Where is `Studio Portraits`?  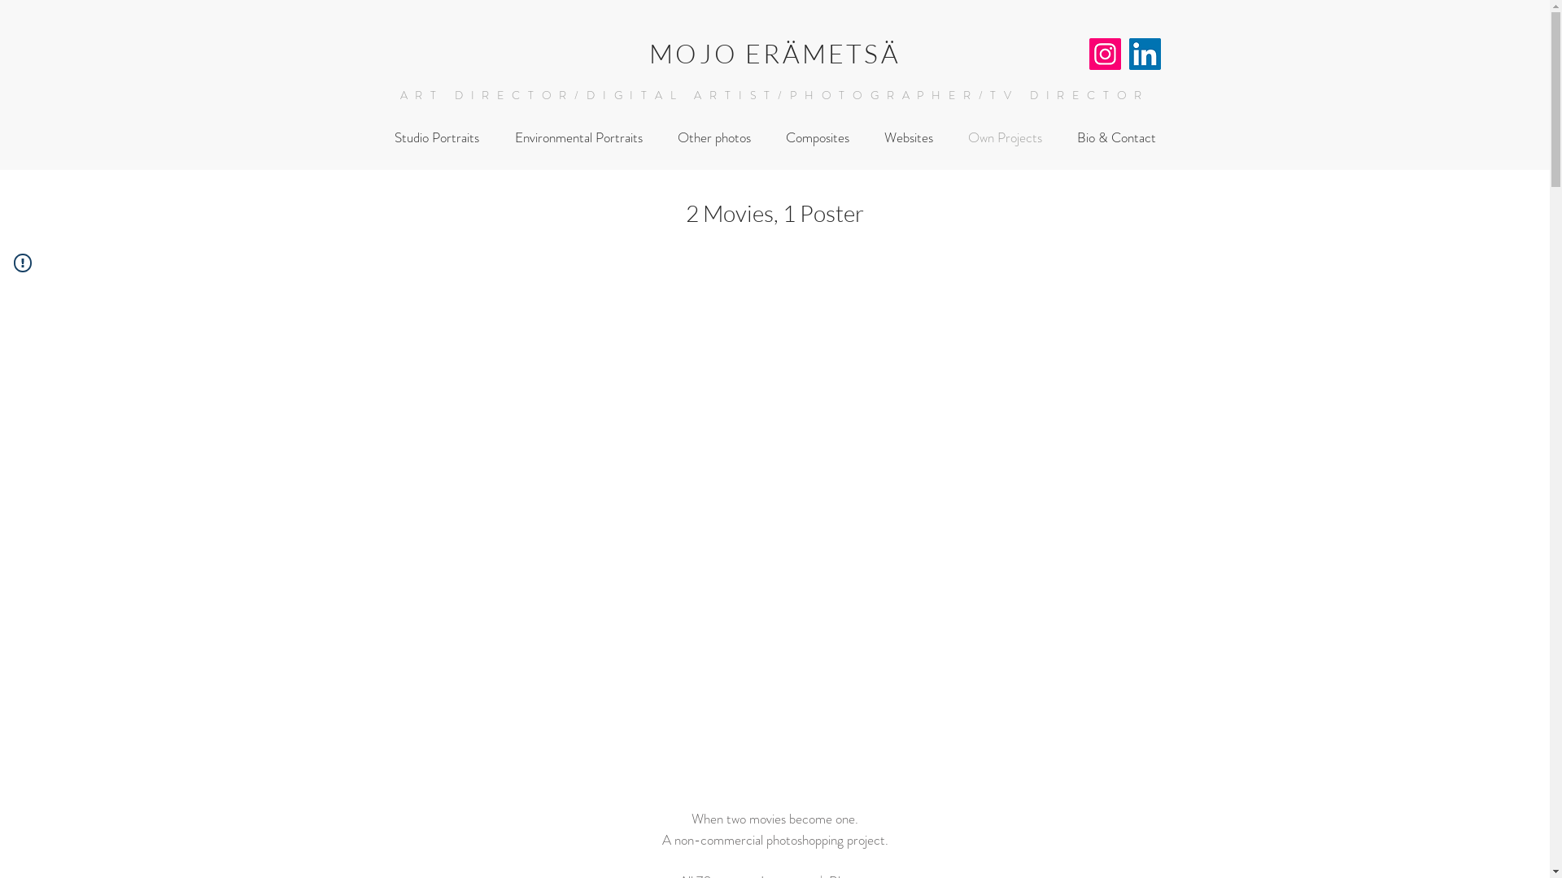 Studio Portraits is located at coordinates (436, 138).